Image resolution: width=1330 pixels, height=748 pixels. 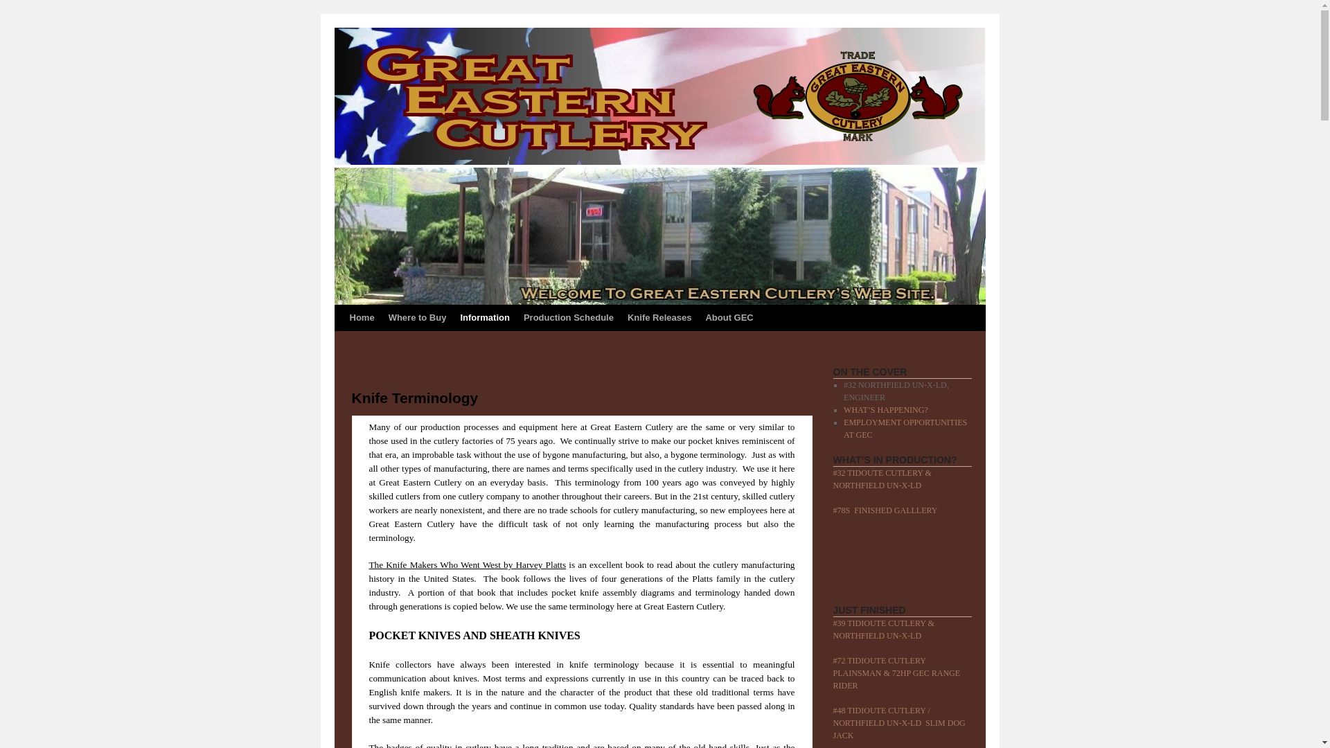 What do you see at coordinates (417, 317) in the screenshot?
I see `Where to Buy` at bounding box center [417, 317].